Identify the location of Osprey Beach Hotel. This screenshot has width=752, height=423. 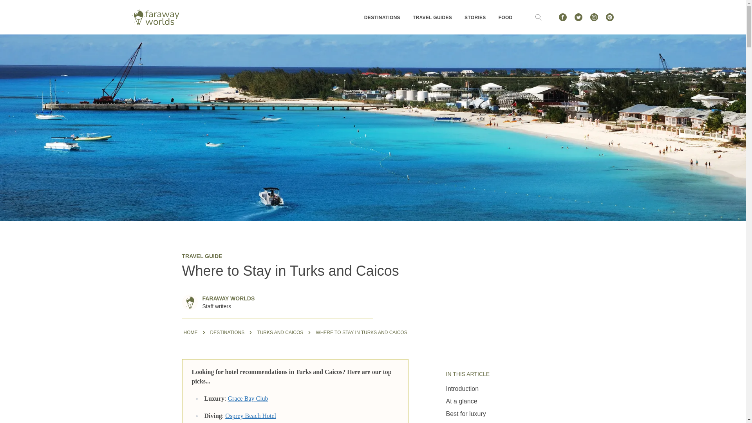
(250, 416).